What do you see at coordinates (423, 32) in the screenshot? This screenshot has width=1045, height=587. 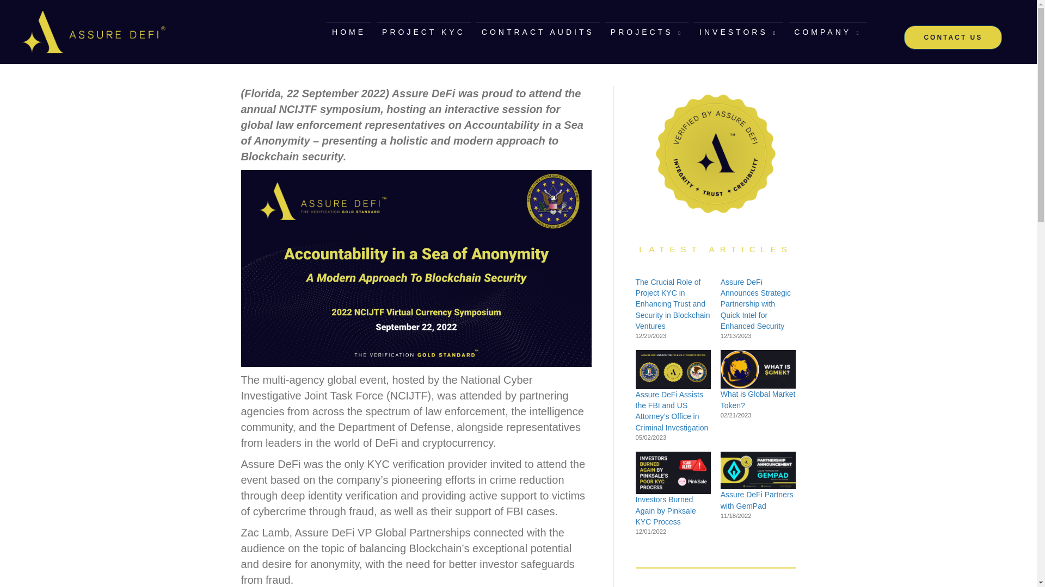 I see `PROJECT KYC` at bounding box center [423, 32].